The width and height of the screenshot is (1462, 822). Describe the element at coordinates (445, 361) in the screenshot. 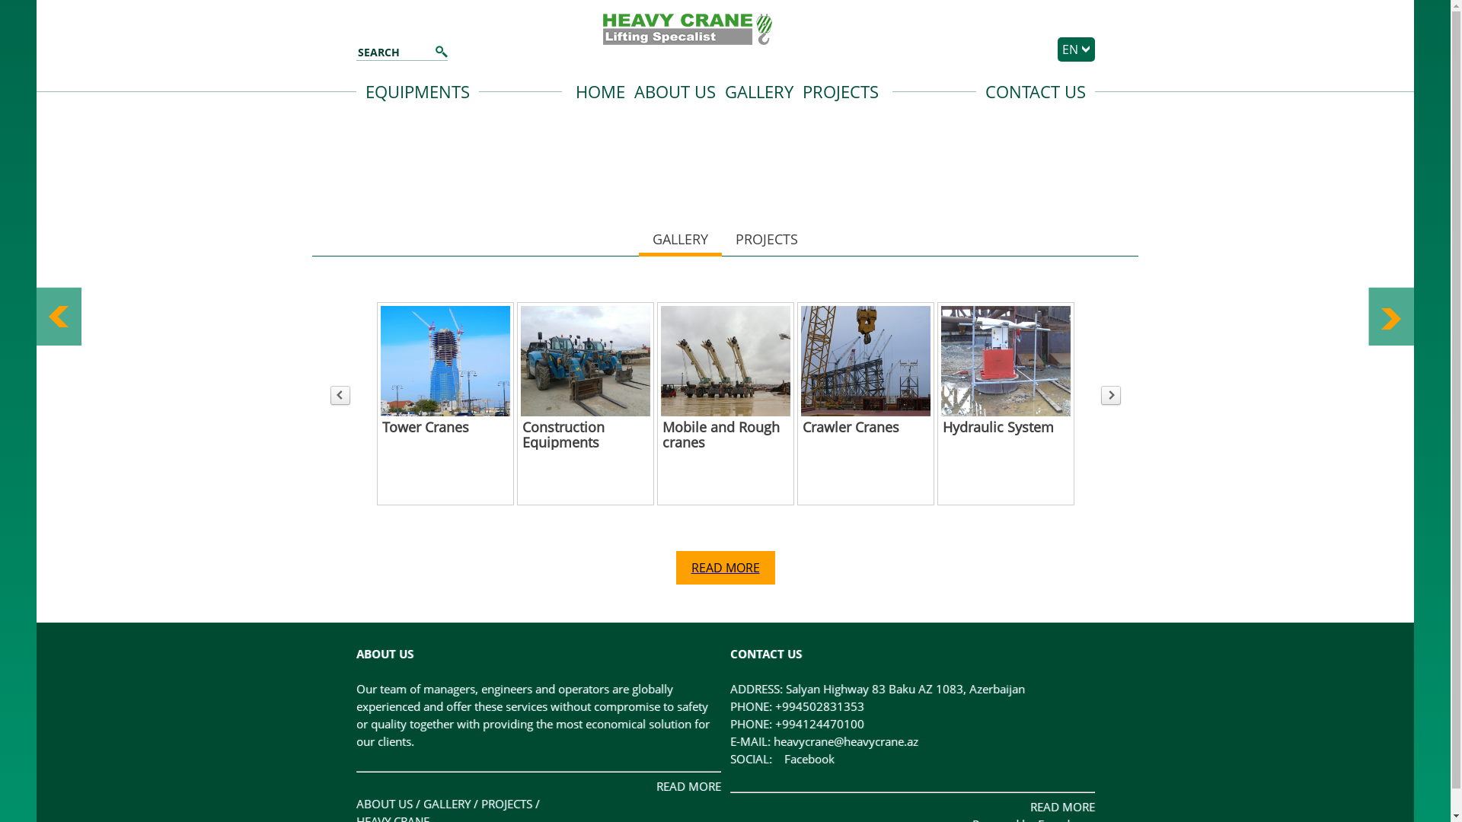

I see `about_us` at that location.